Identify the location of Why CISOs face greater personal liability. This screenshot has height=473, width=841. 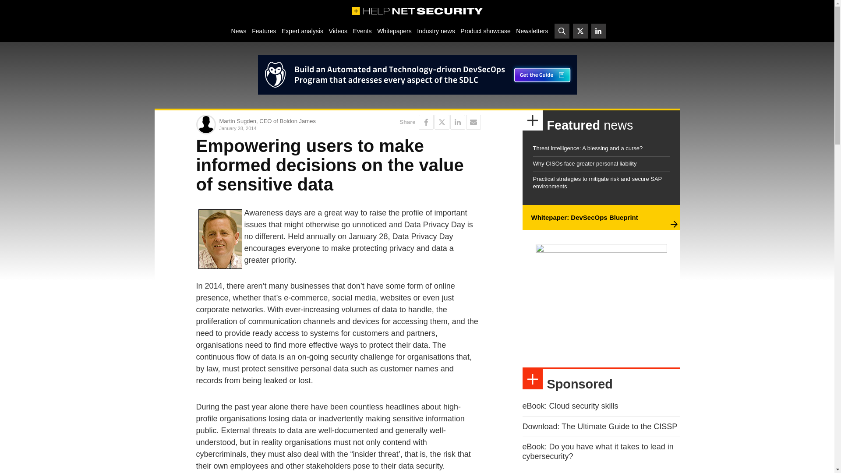
(584, 164).